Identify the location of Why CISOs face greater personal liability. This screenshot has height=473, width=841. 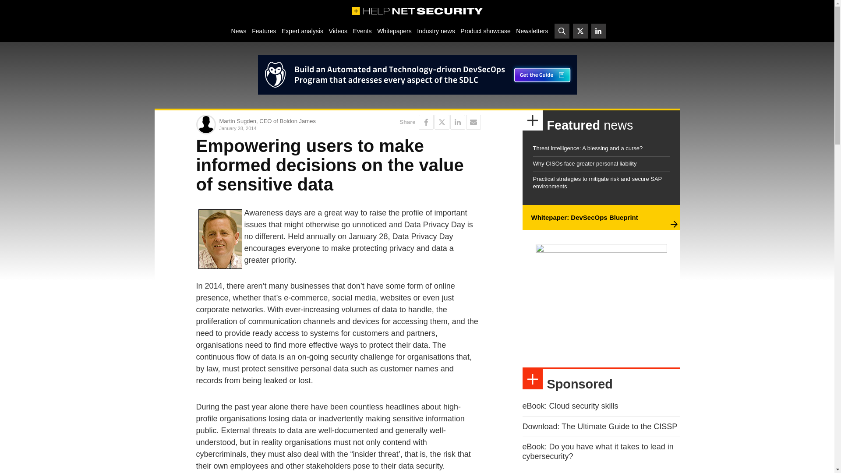
(584, 164).